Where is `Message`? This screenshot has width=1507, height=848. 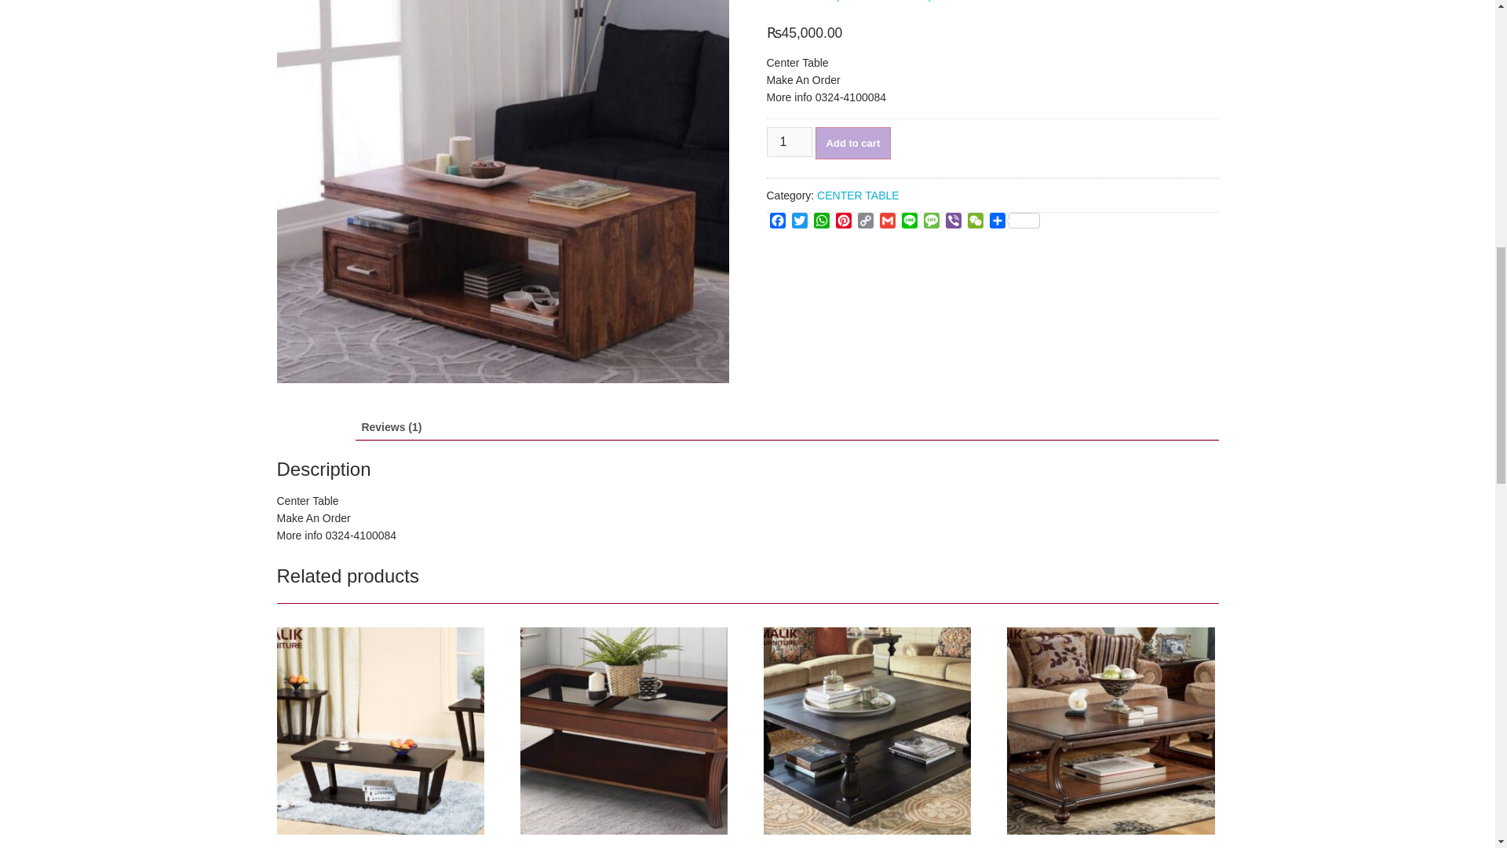 Message is located at coordinates (931, 222).